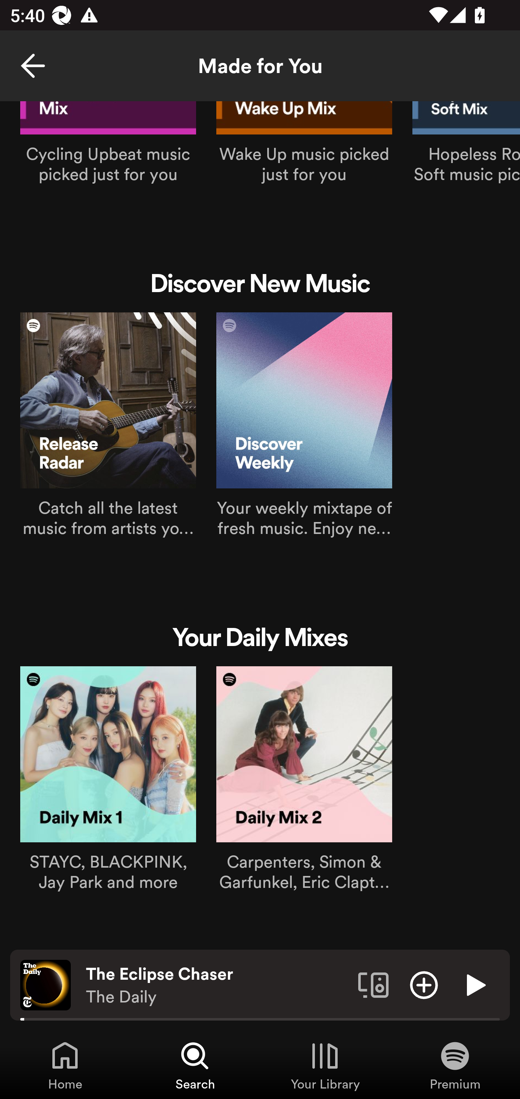 The width and height of the screenshot is (520, 1099). What do you see at coordinates (325, 1065) in the screenshot?
I see `Your Library, Tab 3 of 4 Your Library Your Library` at bounding box center [325, 1065].